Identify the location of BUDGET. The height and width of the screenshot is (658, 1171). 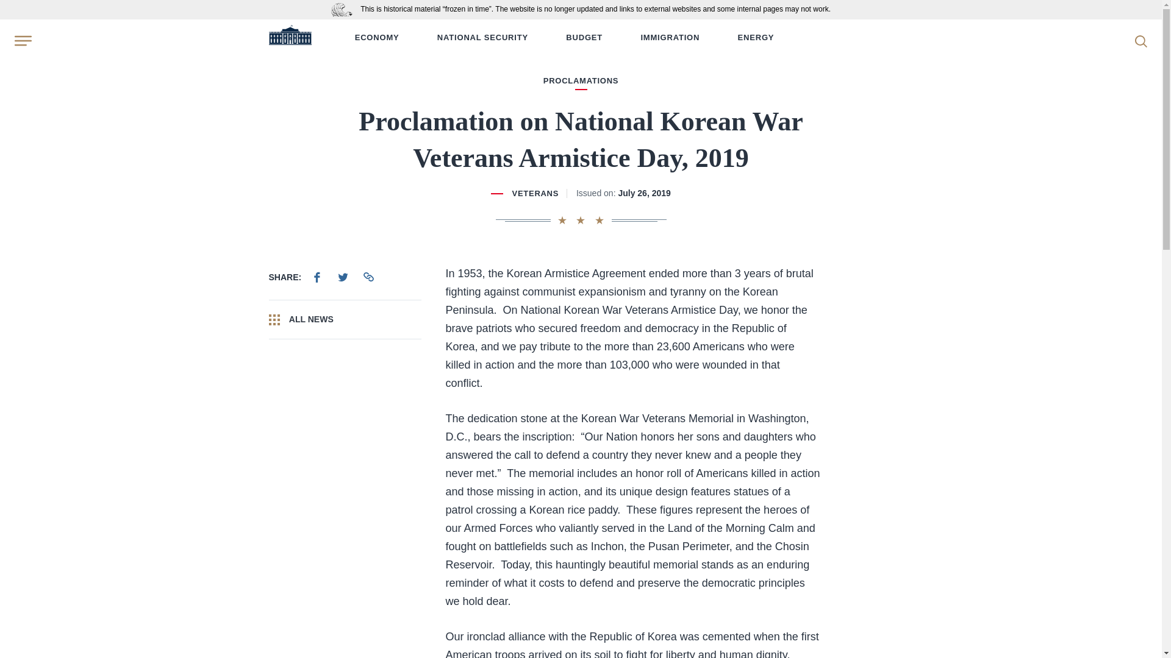
(584, 38).